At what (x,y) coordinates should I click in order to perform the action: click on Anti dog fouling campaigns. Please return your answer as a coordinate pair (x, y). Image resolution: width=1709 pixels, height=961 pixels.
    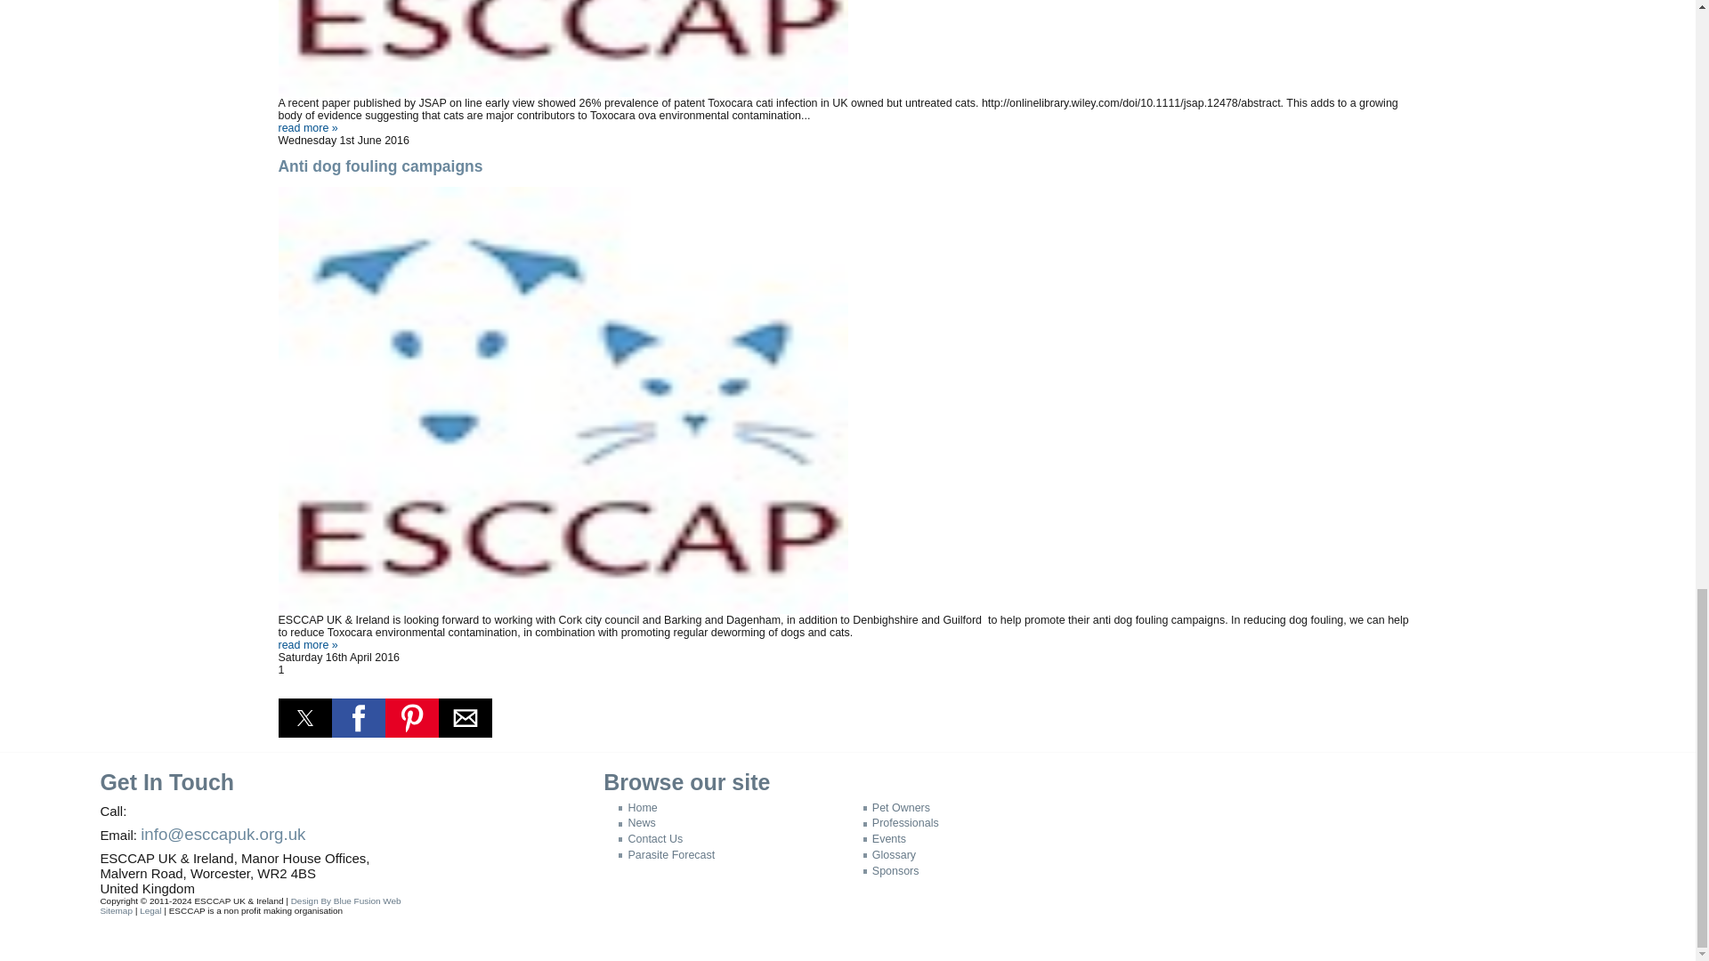
    Looking at the image, I should click on (306, 645).